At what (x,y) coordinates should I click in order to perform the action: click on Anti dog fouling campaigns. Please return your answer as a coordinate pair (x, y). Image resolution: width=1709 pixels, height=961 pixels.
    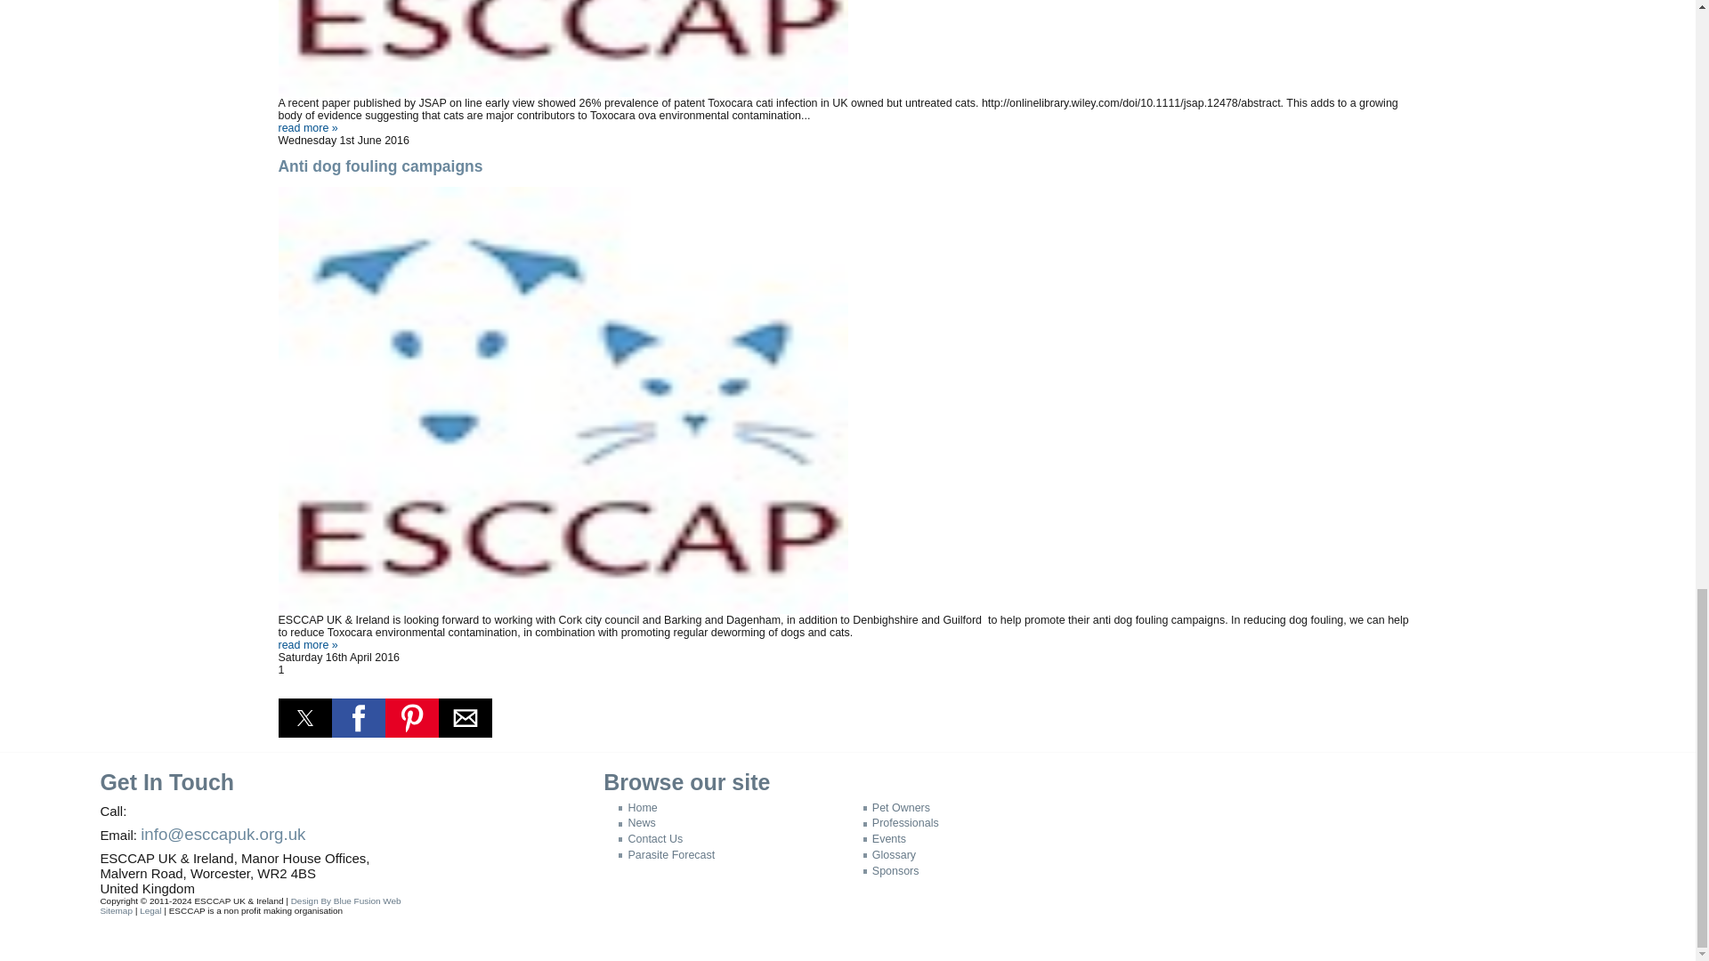
    Looking at the image, I should click on (306, 645).